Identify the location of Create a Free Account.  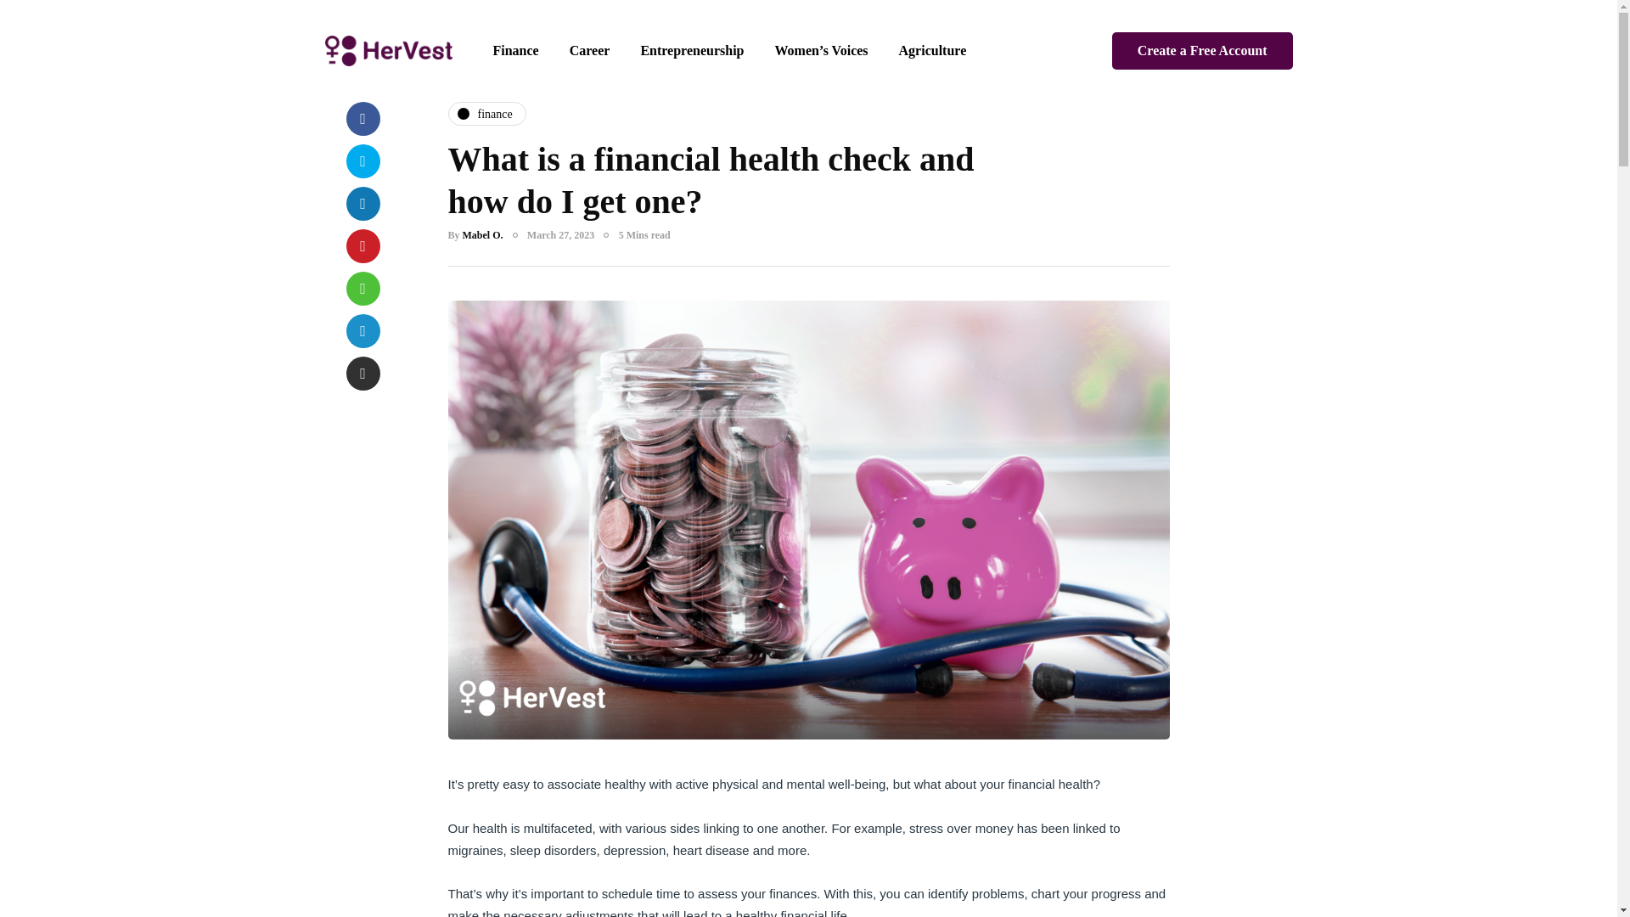
(1202, 51).